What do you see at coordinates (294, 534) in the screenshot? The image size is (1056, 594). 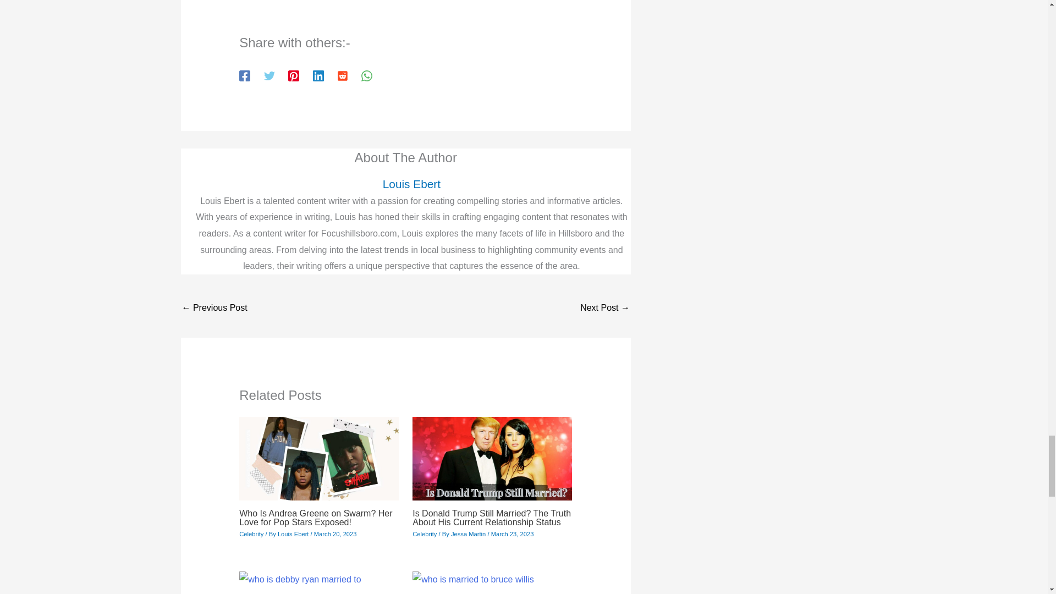 I see `Louis Ebert` at bounding box center [294, 534].